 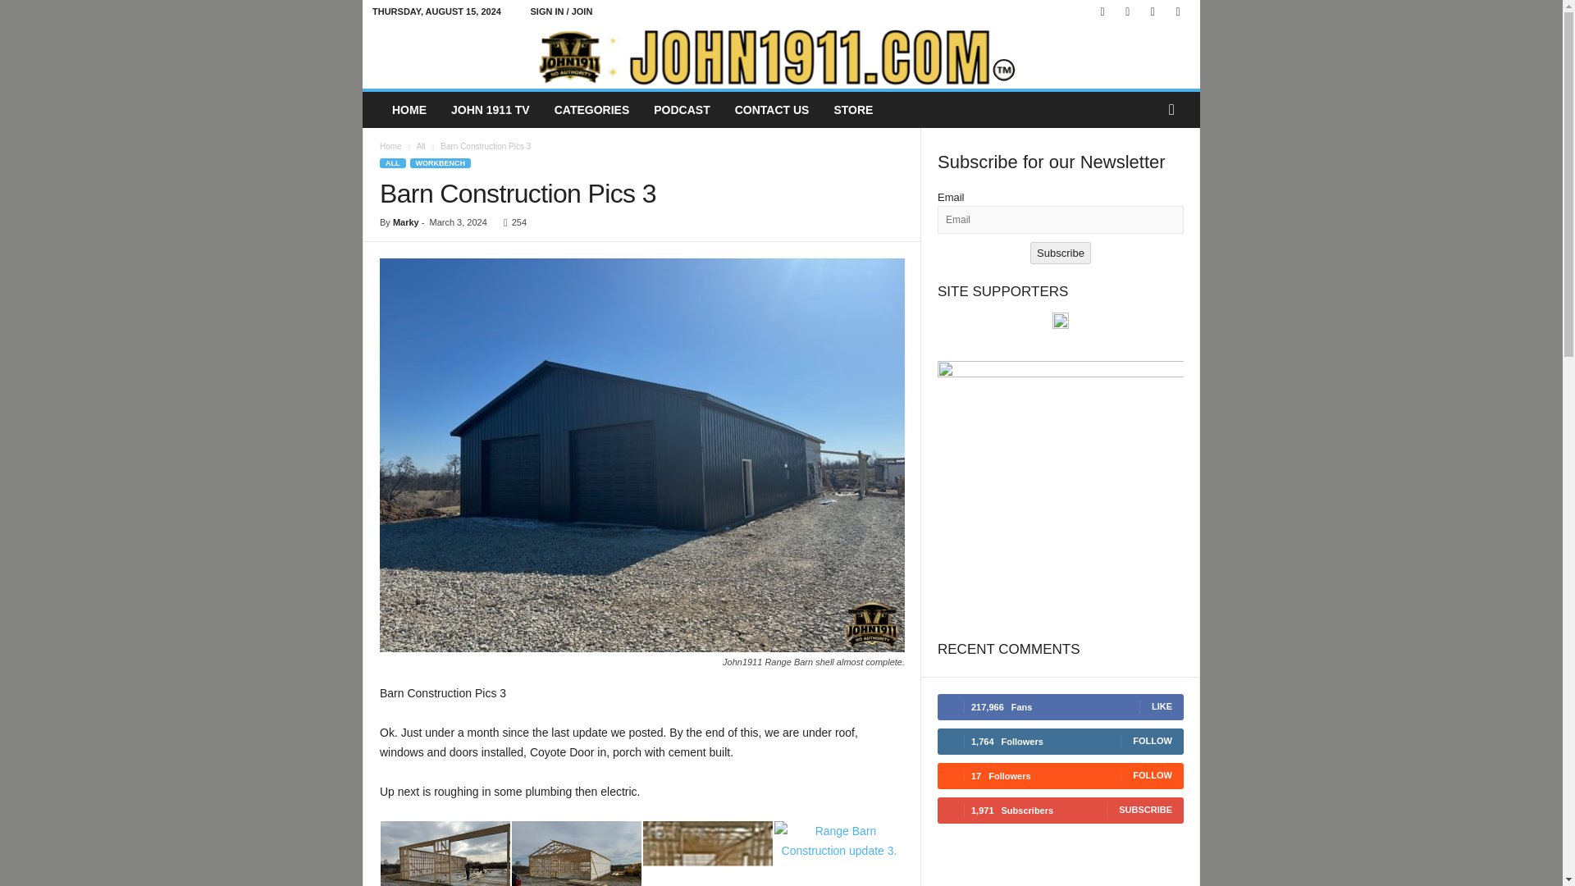 What do you see at coordinates (421, 146) in the screenshot?
I see `View all posts in All` at bounding box center [421, 146].